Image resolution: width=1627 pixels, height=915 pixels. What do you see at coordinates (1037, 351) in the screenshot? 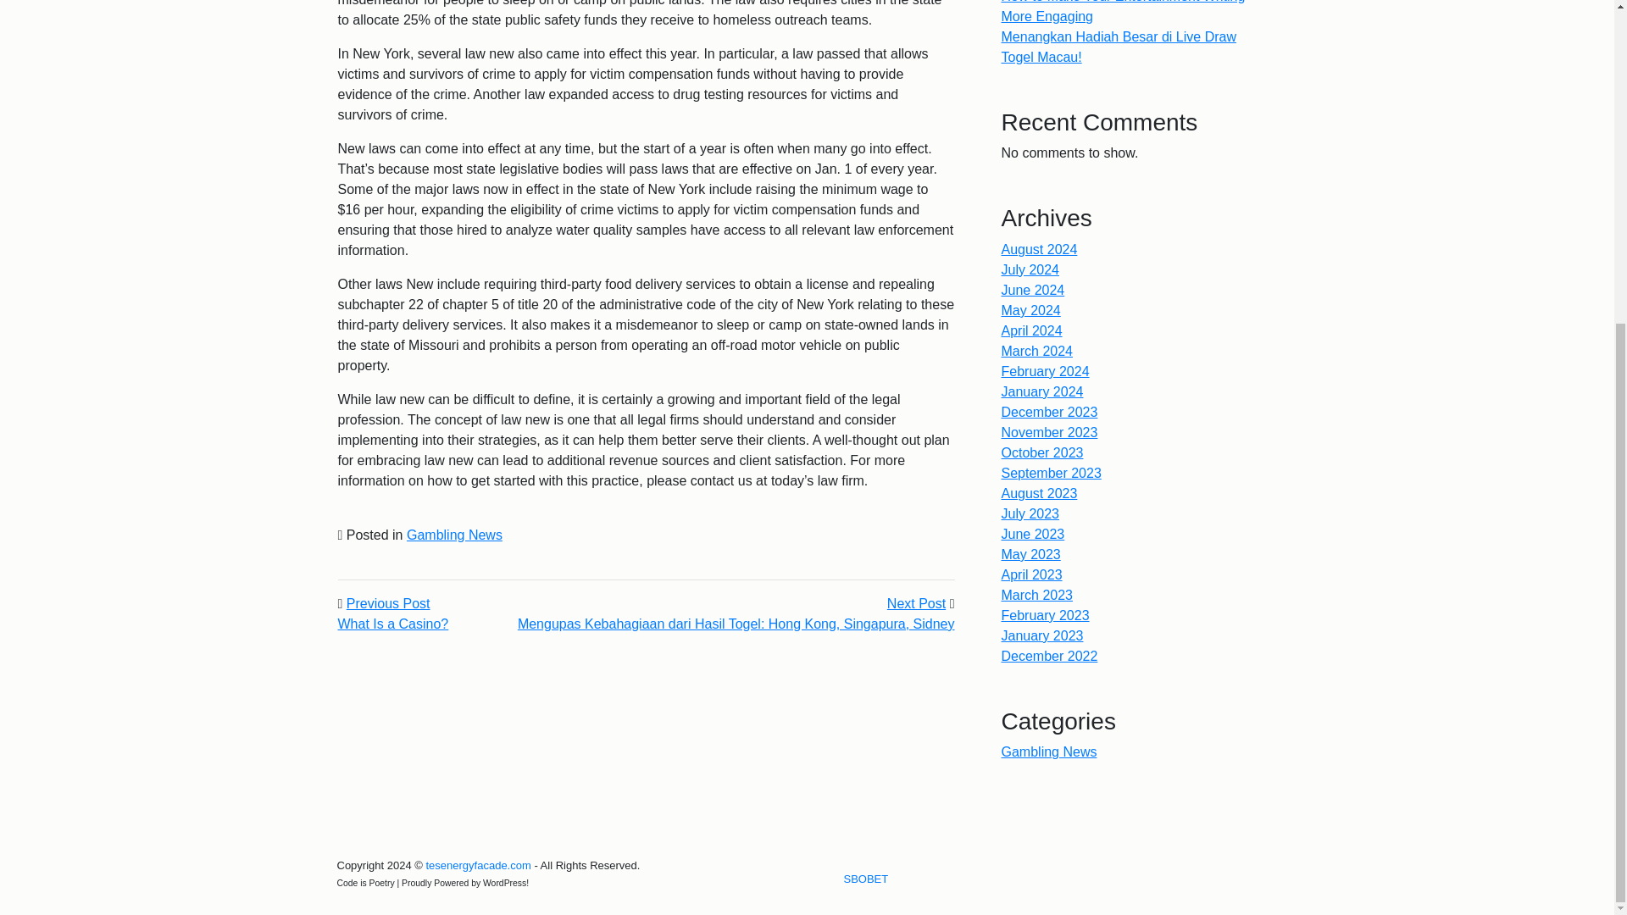
I see `January 2023` at bounding box center [1037, 351].